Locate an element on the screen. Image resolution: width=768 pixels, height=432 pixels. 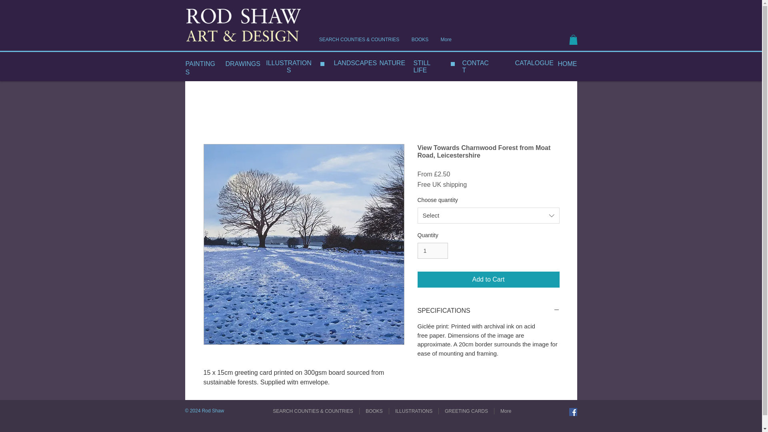
1 is located at coordinates (433, 251).